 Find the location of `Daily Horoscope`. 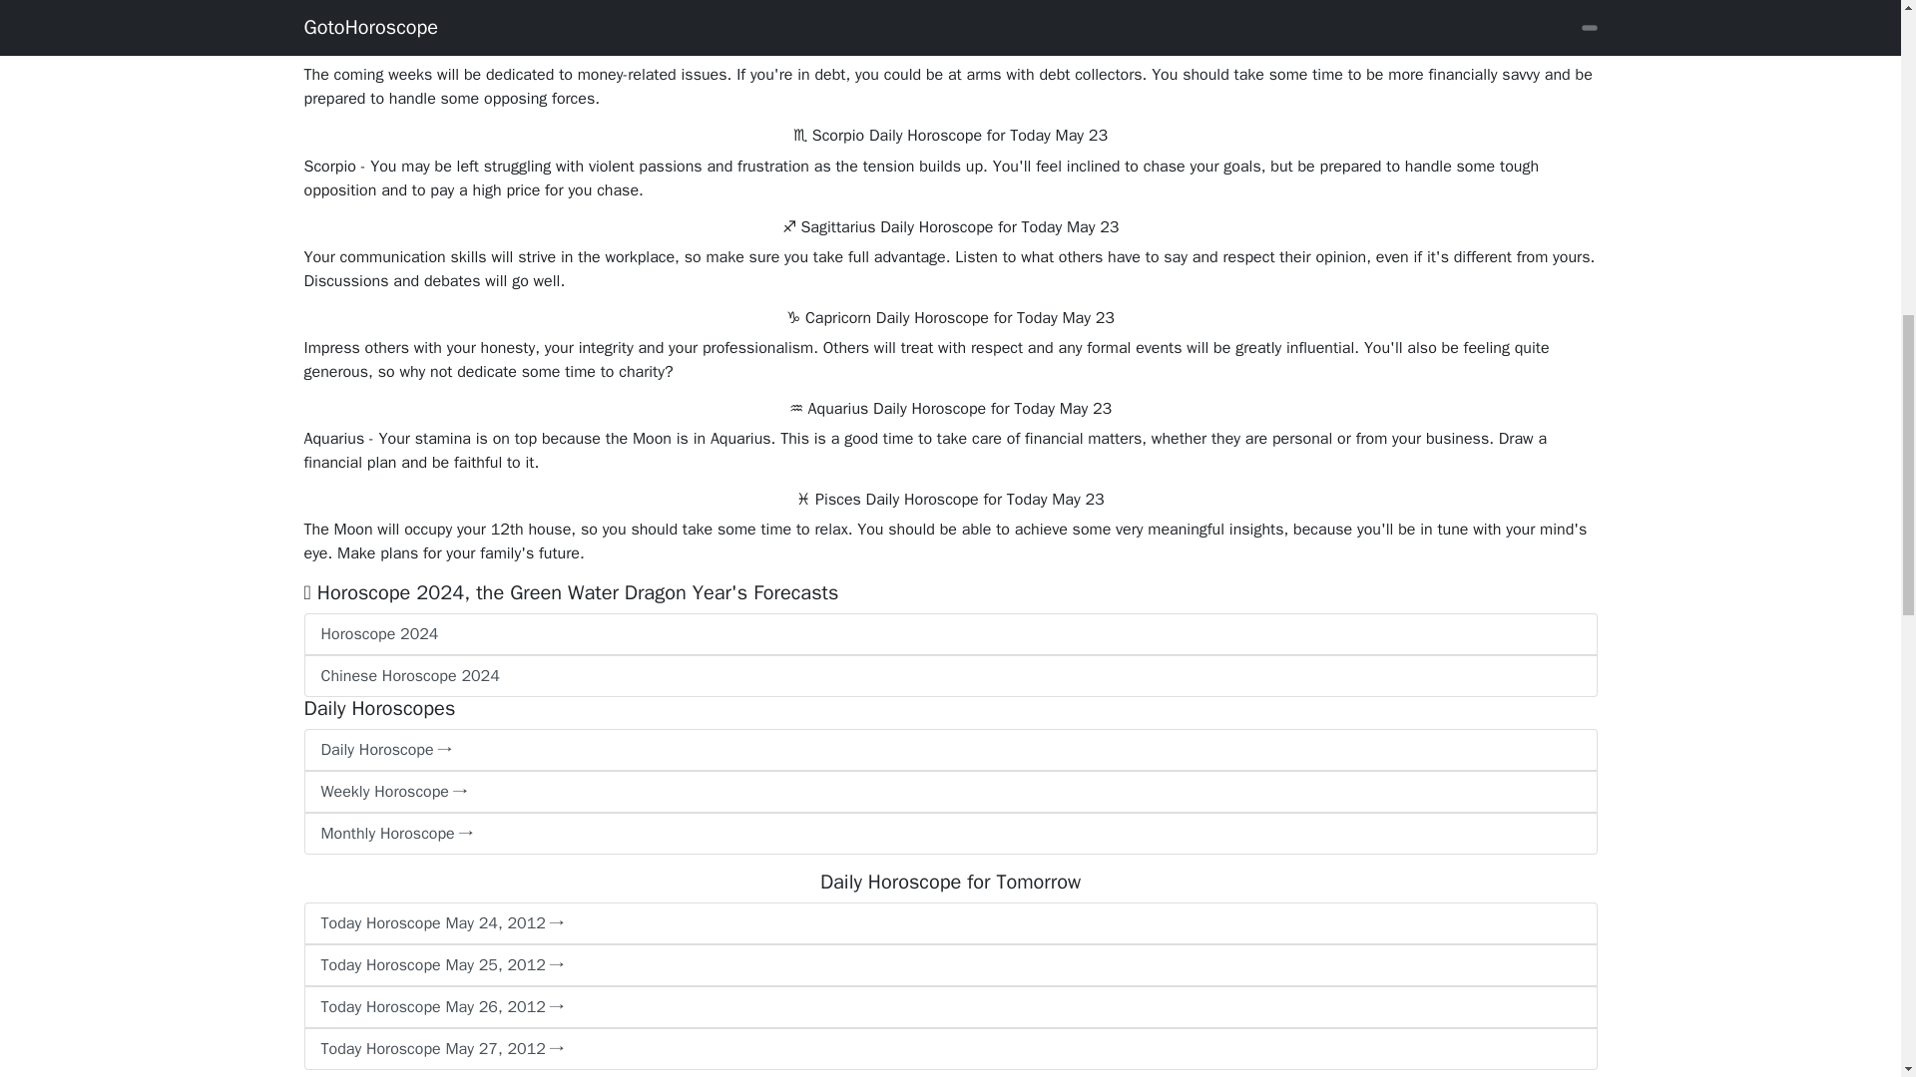

Daily Horoscope is located at coordinates (949, 750).